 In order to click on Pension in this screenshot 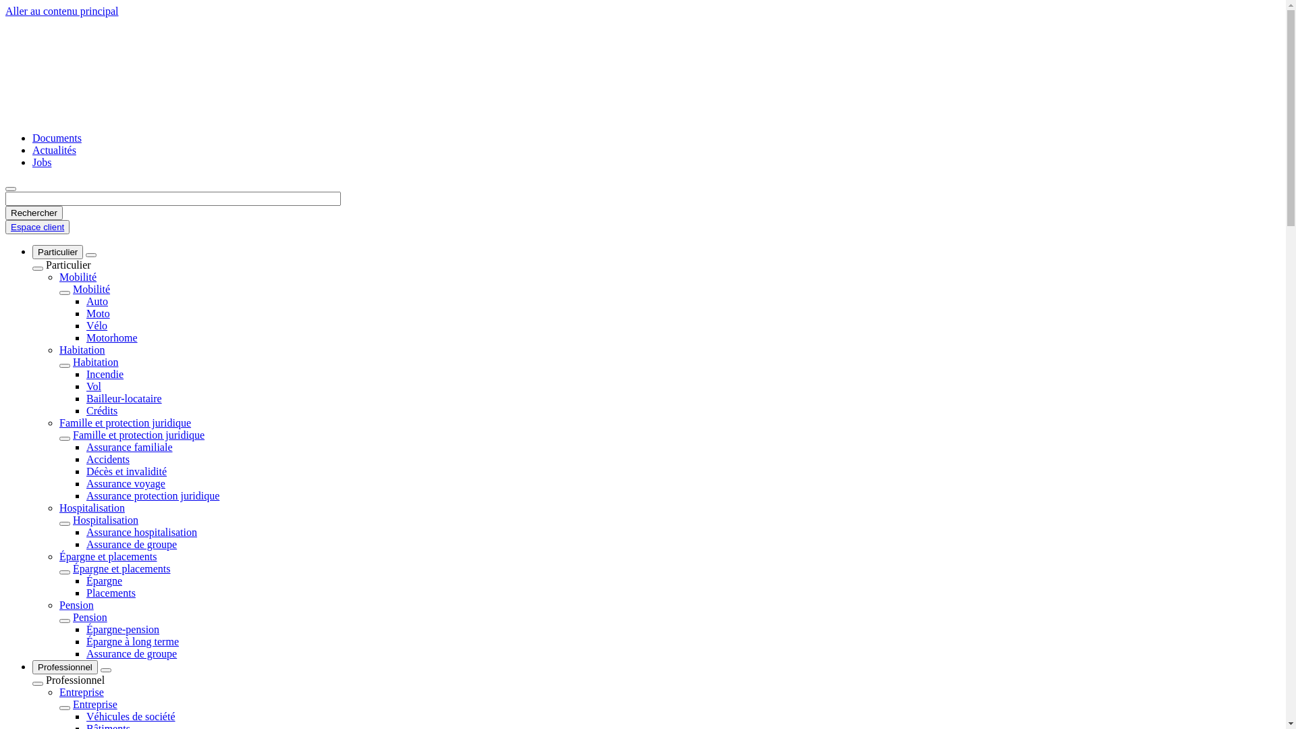, I will do `click(77, 605)`.